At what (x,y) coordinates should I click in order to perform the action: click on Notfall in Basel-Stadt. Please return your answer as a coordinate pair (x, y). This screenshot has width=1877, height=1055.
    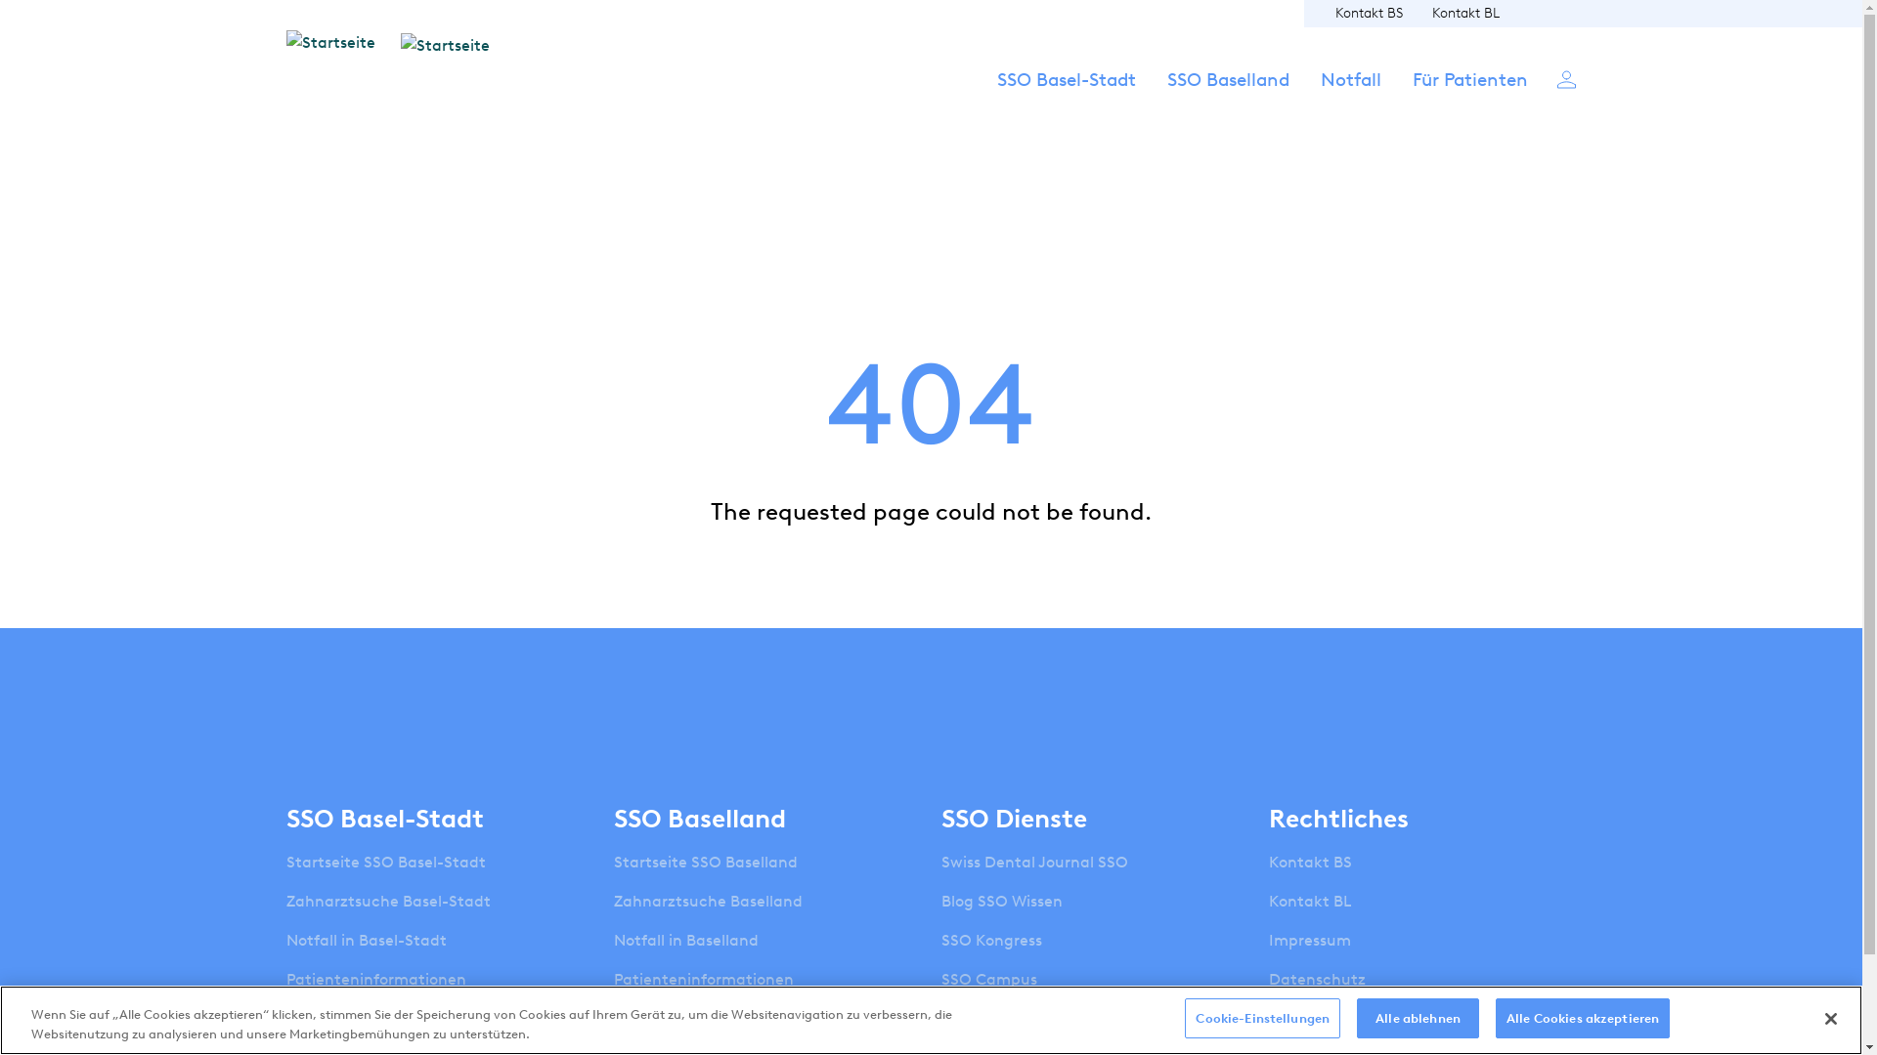
    Looking at the image, I should click on (366, 941).